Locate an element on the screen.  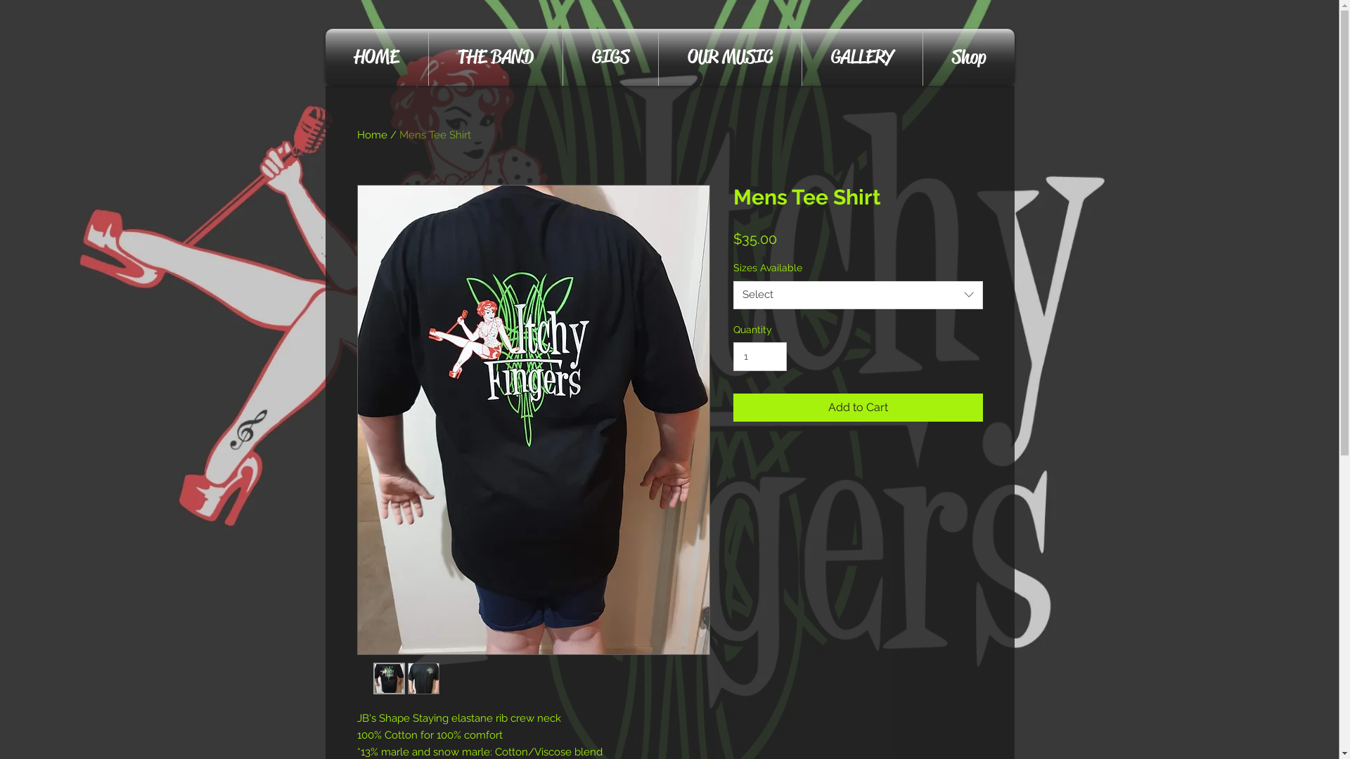
THE BAND is located at coordinates (496, 58).